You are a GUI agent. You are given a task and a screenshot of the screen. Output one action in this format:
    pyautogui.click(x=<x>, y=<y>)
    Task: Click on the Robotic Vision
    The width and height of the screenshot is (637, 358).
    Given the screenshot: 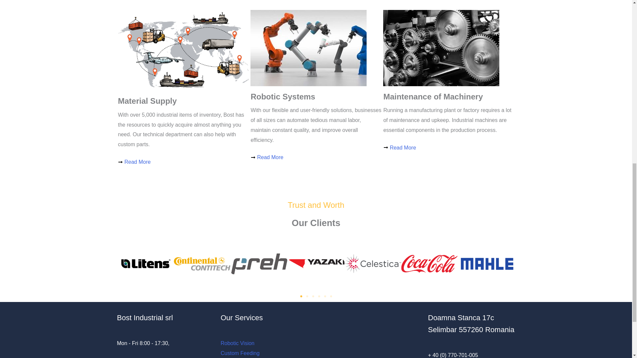 What is the action you would take?
    pyautogui.click(x=237, y=343)
    